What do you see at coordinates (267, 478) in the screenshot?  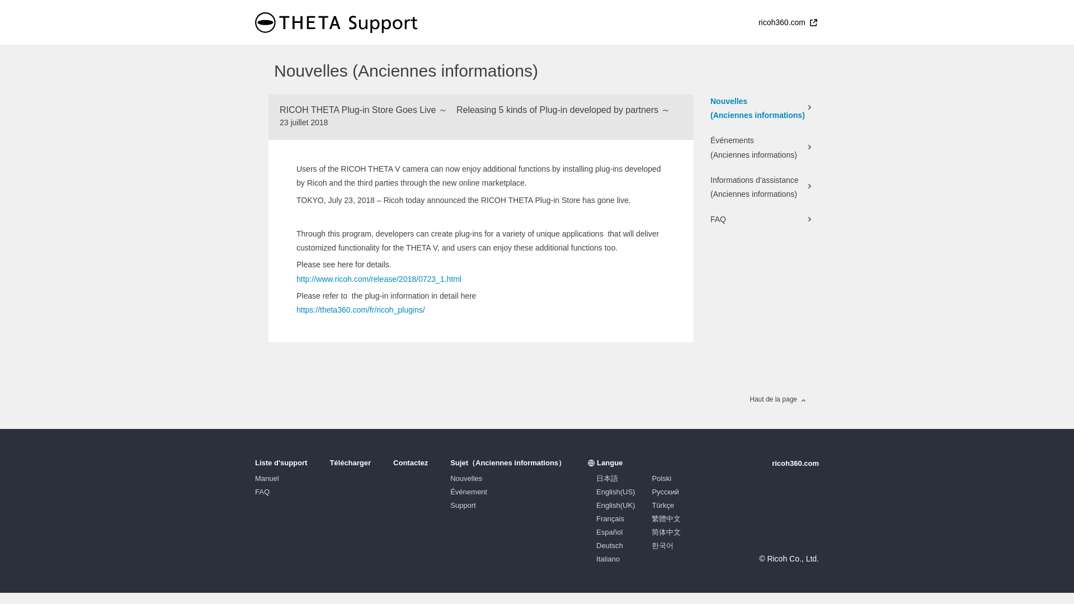 I see `Manuel` at bounding box center [267, 478].